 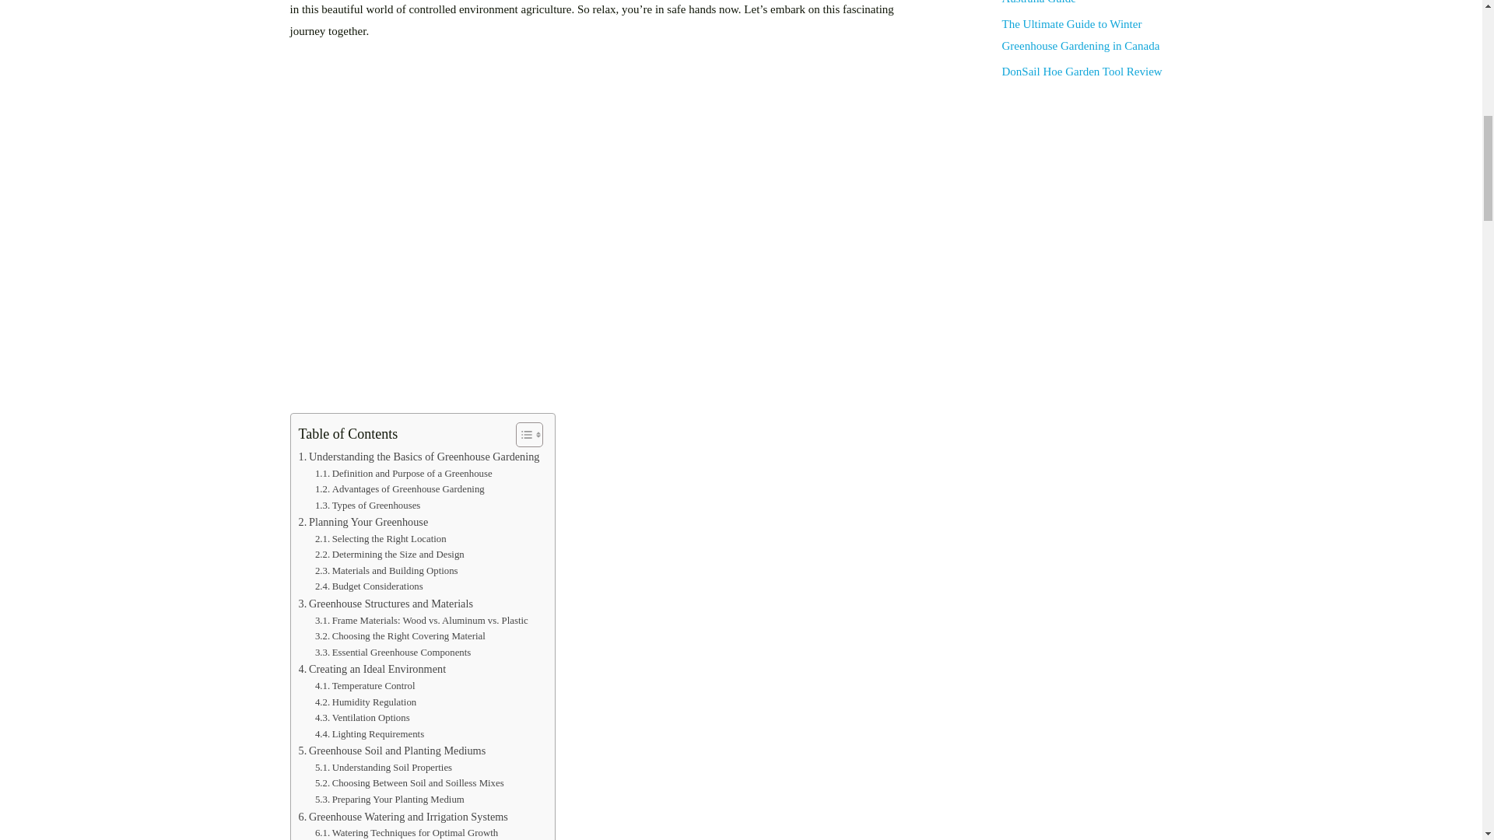 What do you see at coordinates (364, 521) in the screenshot?
I see `Planning Your Greenhouse` at bounding box center [364, 521].